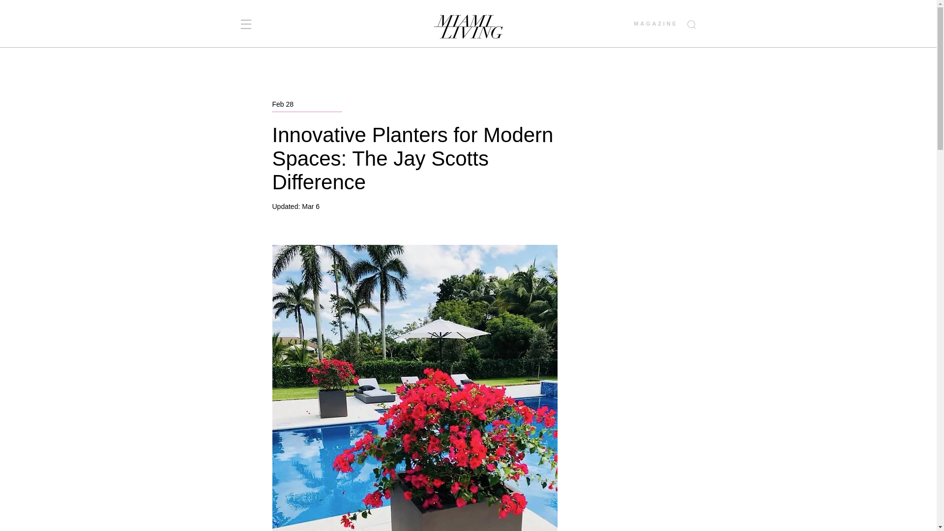  I want to click on Feb 28, so click(283, 104).